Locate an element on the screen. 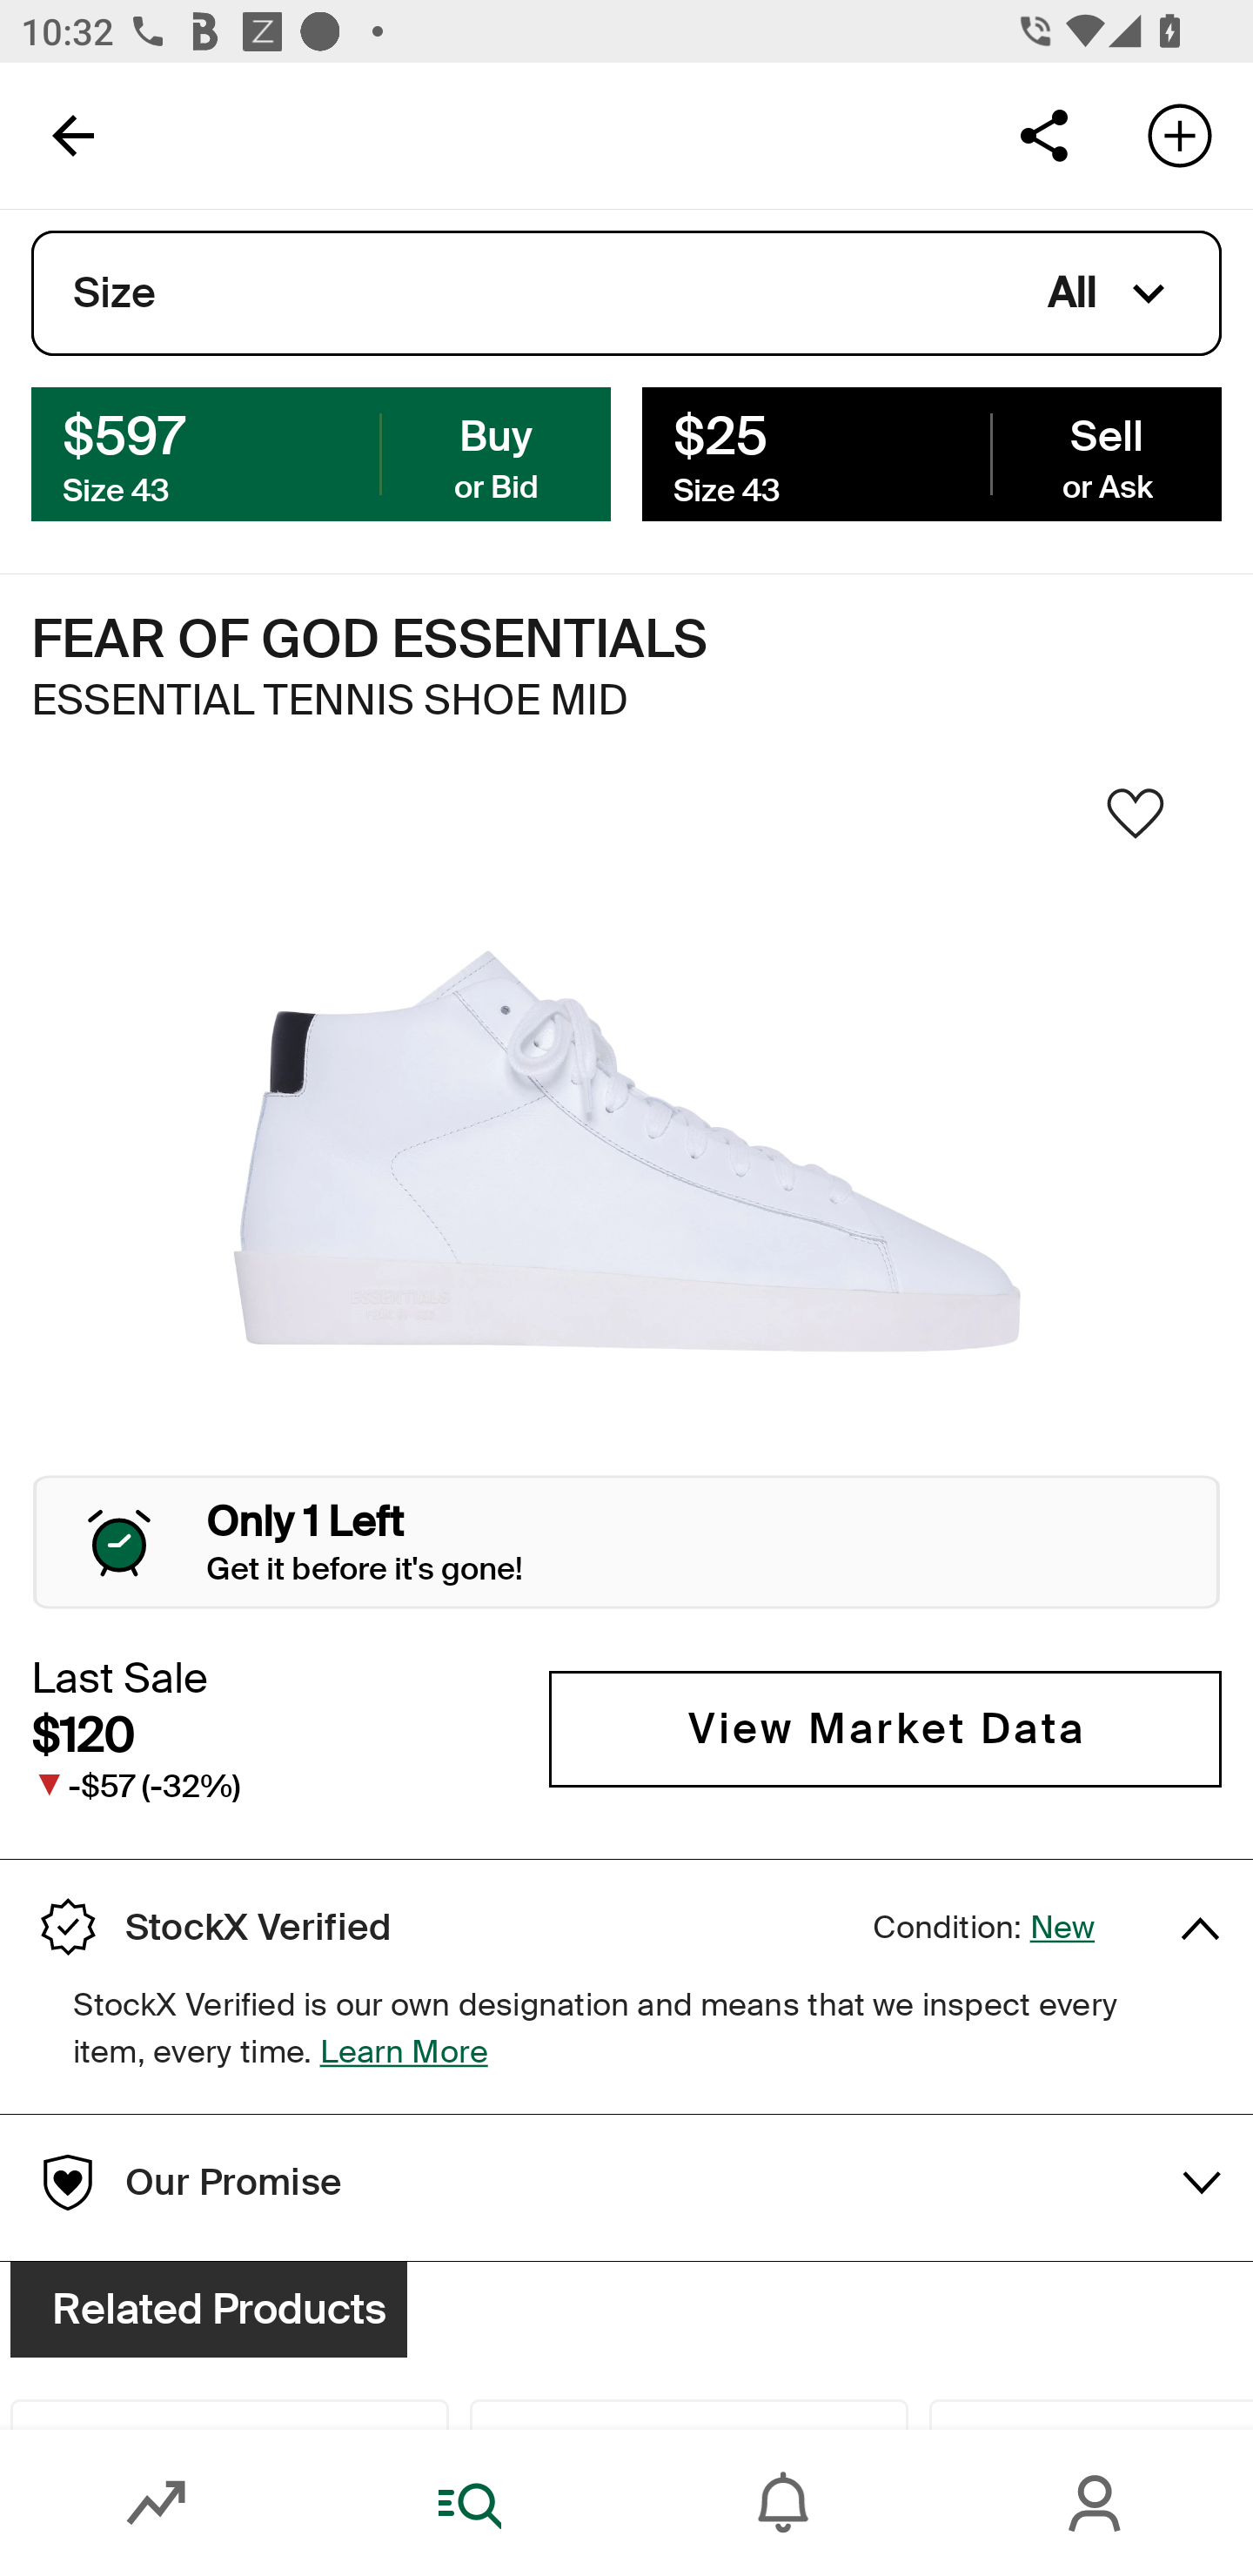 Image resolution: width=1253 pixels, height=2576 pixels. View Market Data is located at coordinates (885, 1730).